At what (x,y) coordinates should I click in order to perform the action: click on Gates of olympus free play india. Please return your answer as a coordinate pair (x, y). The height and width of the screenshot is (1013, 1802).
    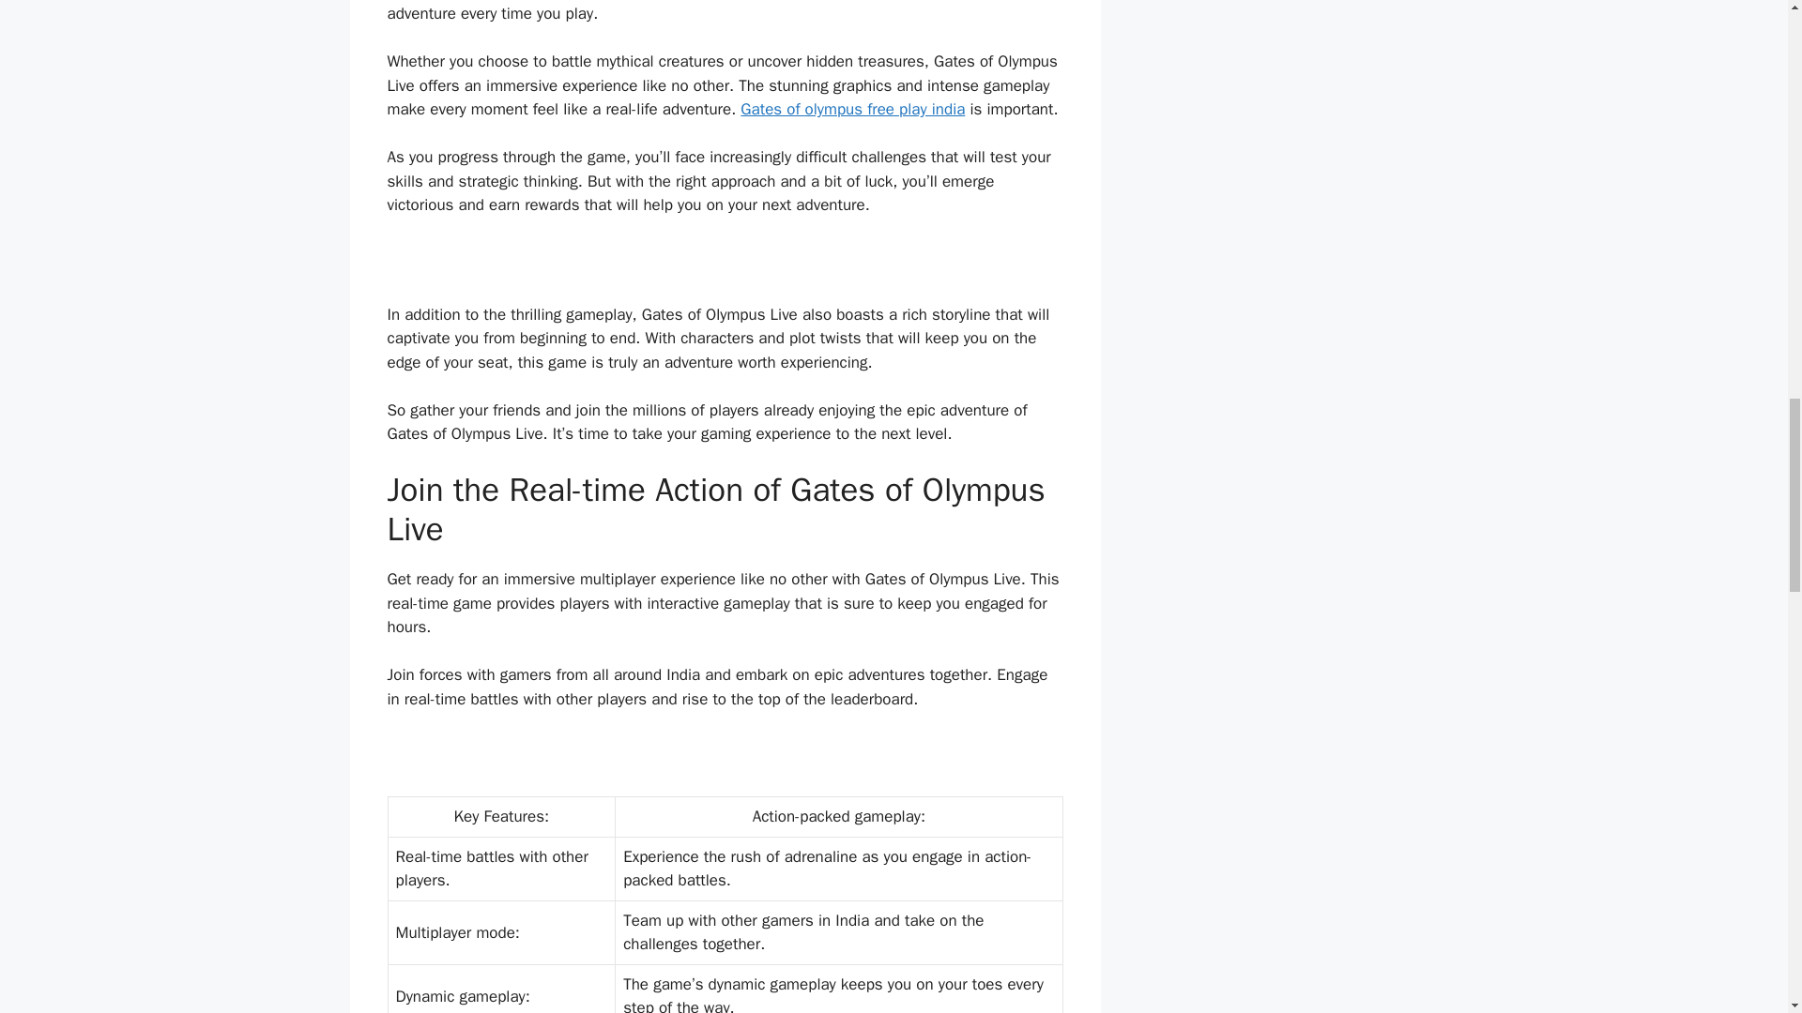
    Looking at the image, I should click on (852, 109).